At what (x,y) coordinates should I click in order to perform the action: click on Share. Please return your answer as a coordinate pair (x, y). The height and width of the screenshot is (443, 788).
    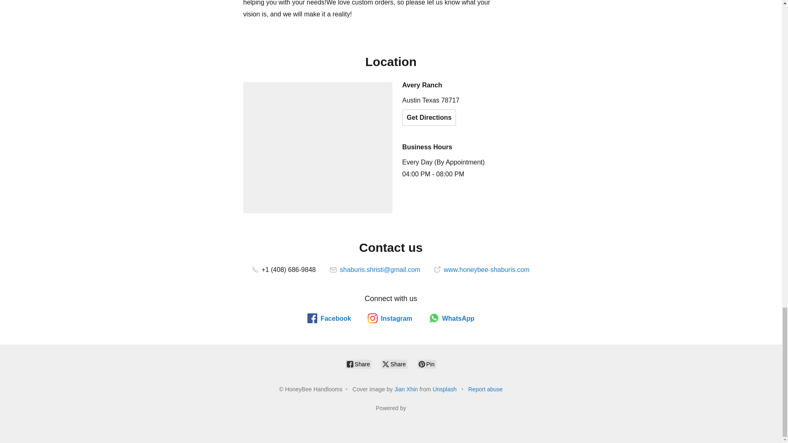
    Looking at the image, I should click on (358, 364).